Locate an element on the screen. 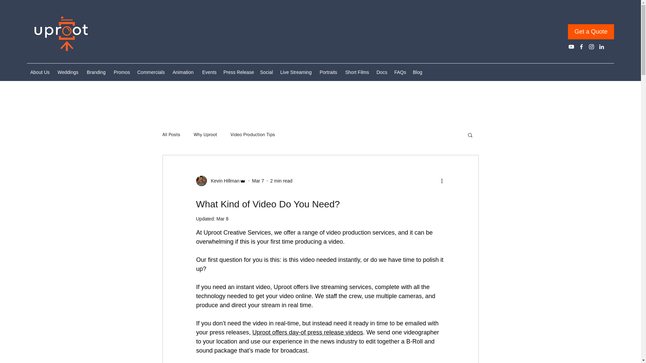 The width and height of the screenshot is (646, 363). Get a Quote is located at coordinates (591, 32).